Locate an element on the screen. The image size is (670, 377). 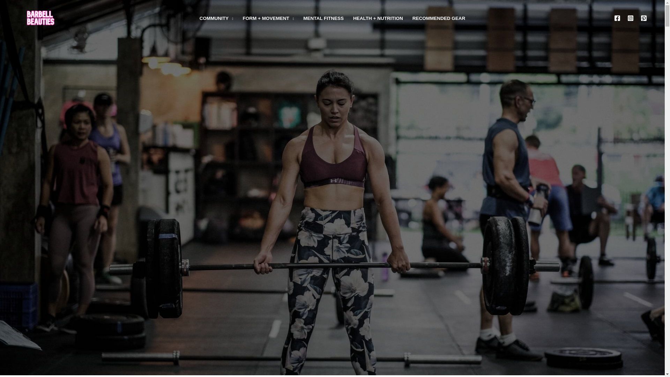
COMMUNITY is located at coordinates (216, 19).